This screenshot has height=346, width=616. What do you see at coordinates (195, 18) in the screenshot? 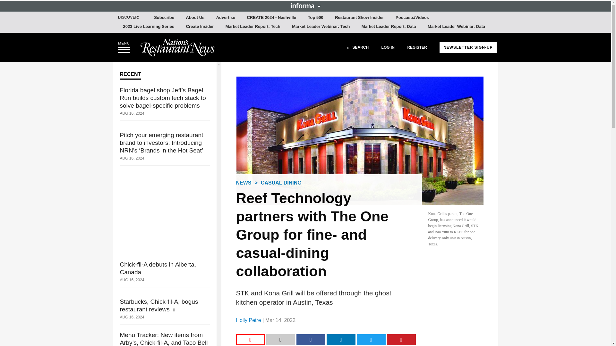
I see `About Us` at bounding box center [195, 18].